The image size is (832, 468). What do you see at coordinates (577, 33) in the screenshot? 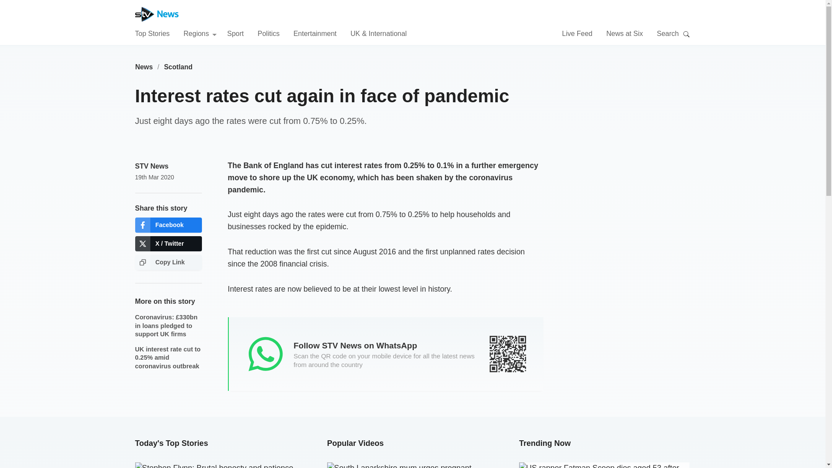
I see `Live Feed` at bounding box center [577, 33].